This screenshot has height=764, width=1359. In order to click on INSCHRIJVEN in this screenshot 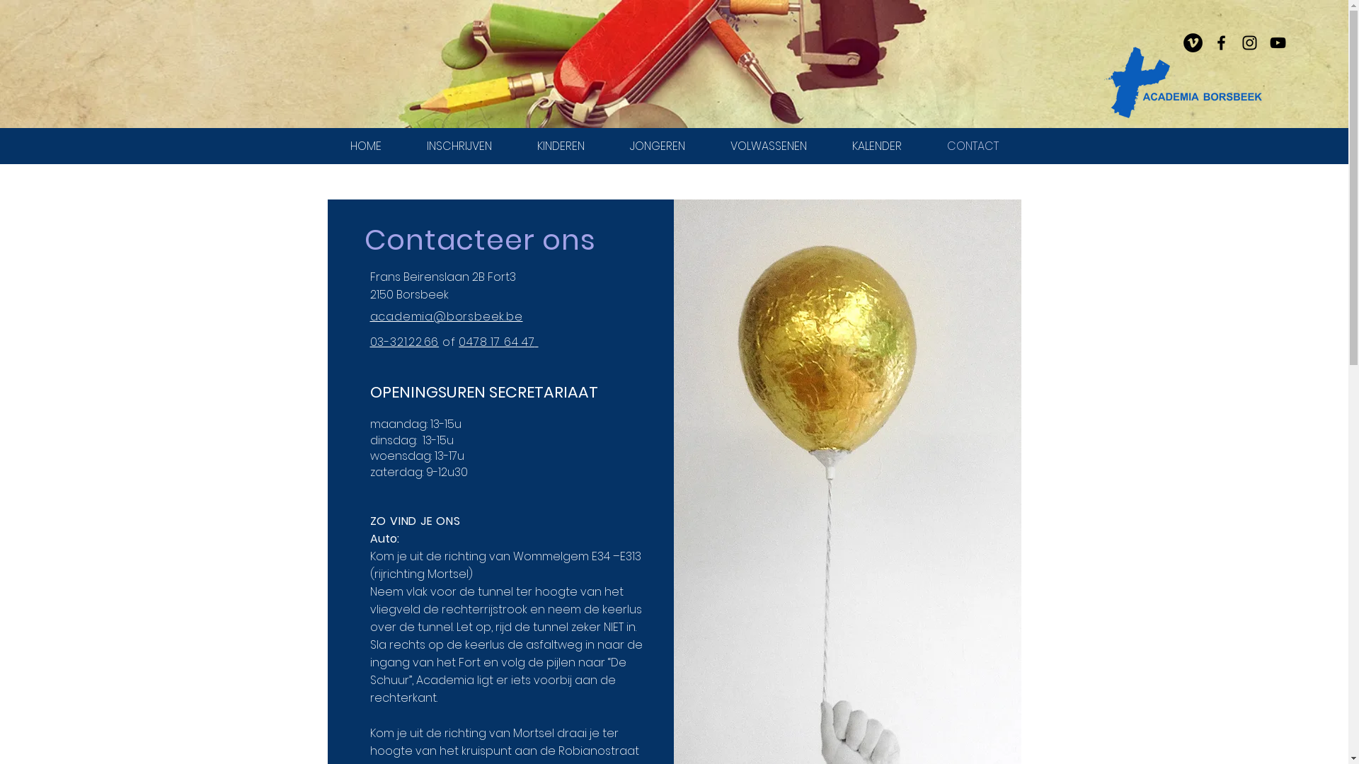, I will do `click(459, 146)`.